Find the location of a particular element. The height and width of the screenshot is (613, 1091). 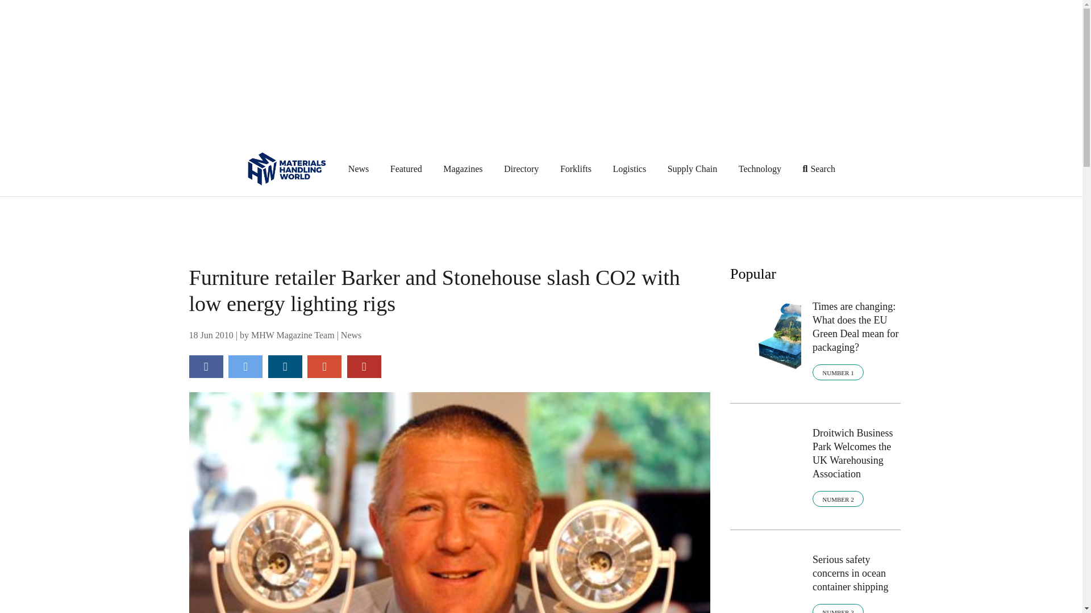

News is located at coordinates (351, 335).